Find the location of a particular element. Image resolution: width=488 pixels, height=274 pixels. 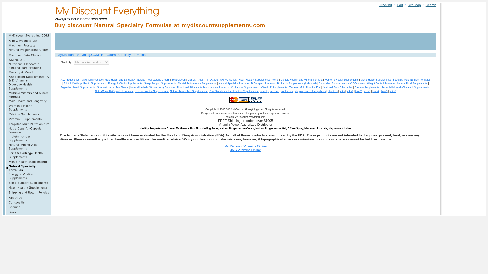

Tracking is located at coordinates (386, 5).